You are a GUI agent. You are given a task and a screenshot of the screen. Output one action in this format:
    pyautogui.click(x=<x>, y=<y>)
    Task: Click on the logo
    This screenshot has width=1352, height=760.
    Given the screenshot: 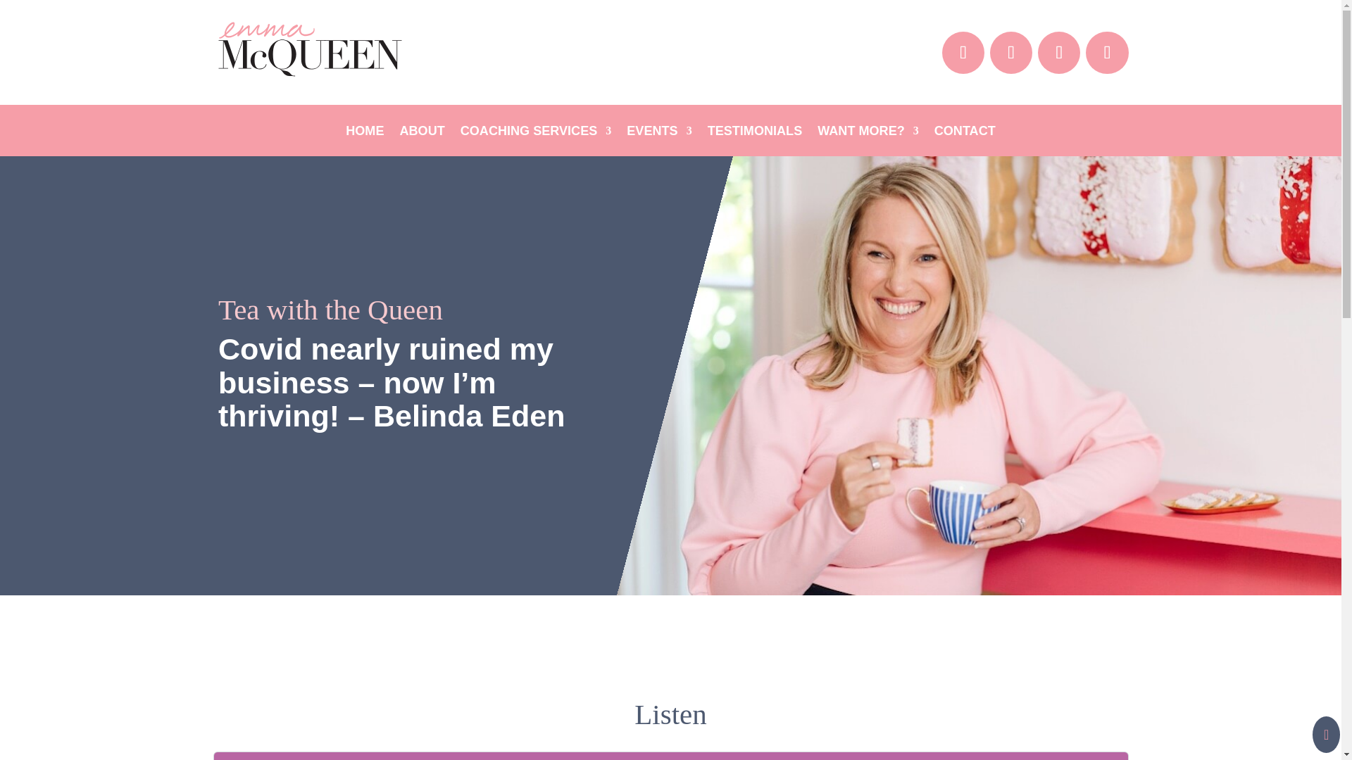 What is the action you would take?
    pyautogui.click(x=309, y=49)
    